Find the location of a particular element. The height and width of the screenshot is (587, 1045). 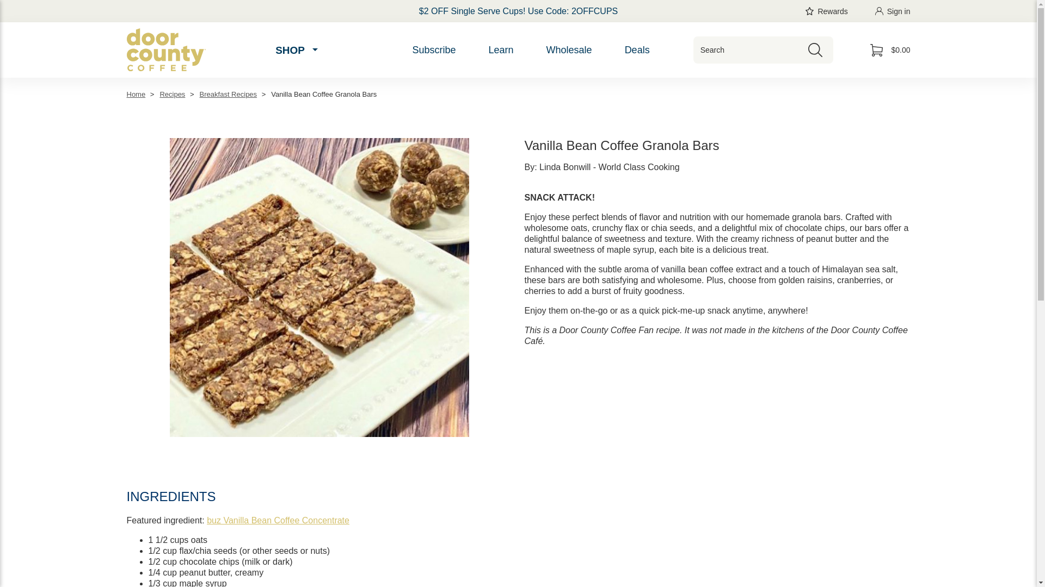

Sign in is located at coordinates (893, 11).